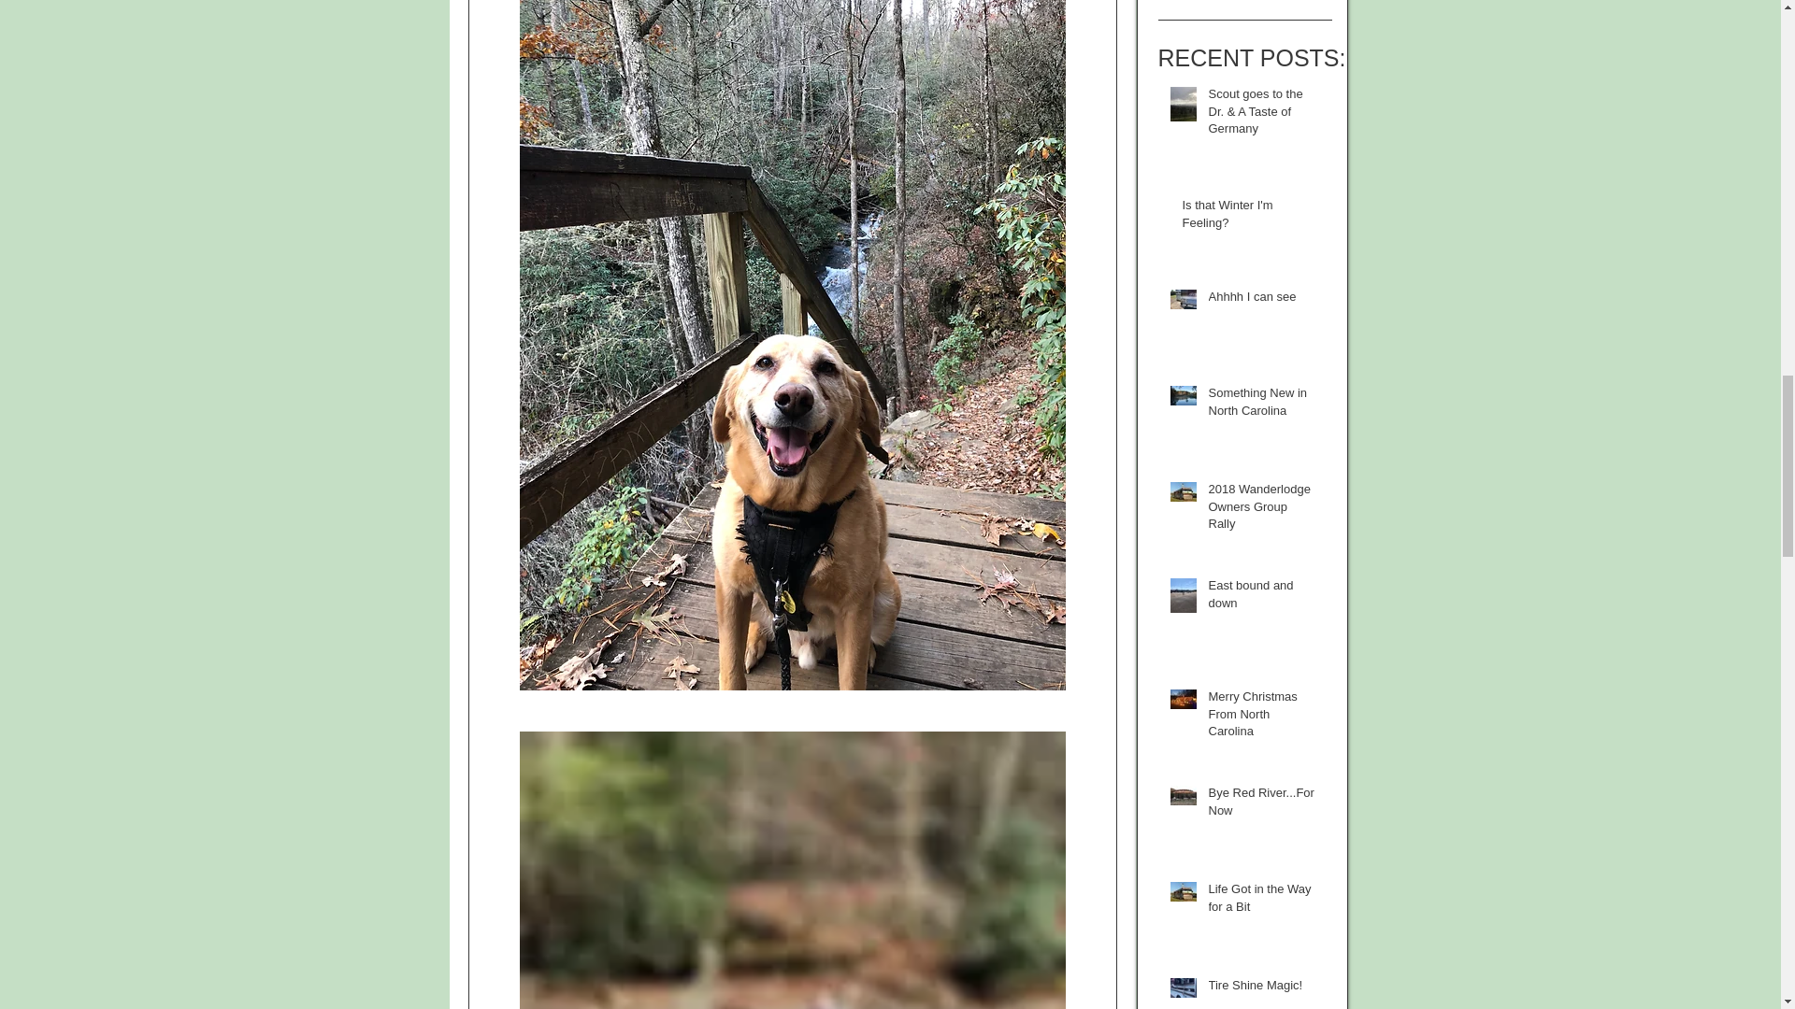  I want to click on Is that Winter I'm Feeling?, so click(1247, 217).